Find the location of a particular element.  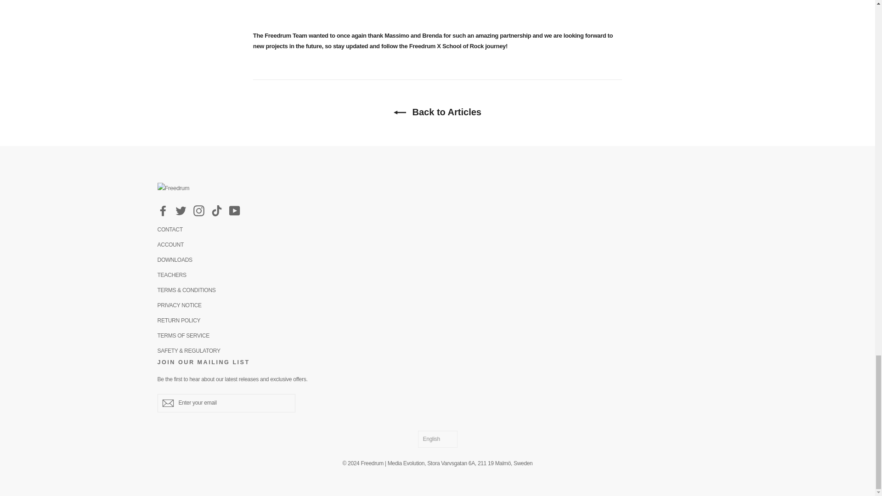

RETURN POLICY is located at coordinates (437, 321).